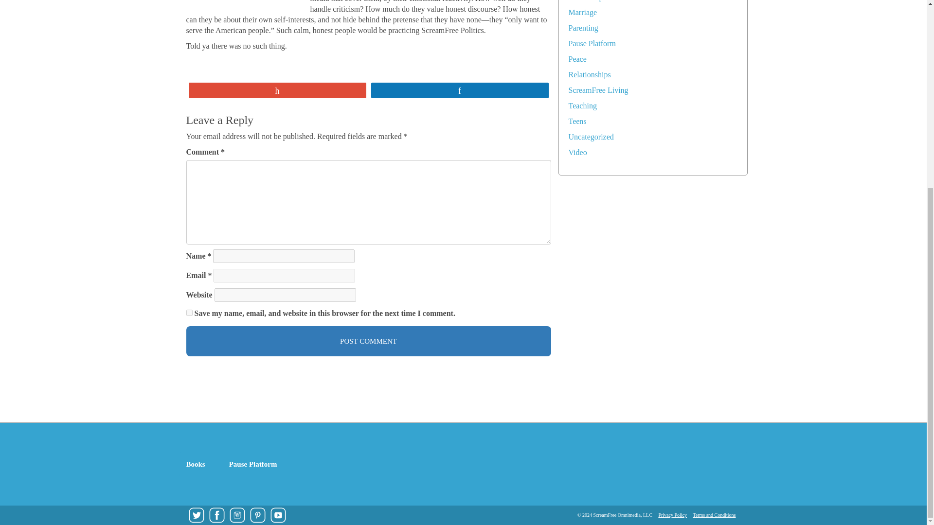  Describe the element at coordinates (582, 105) in the screenshot. I see `Teaching` at that location.